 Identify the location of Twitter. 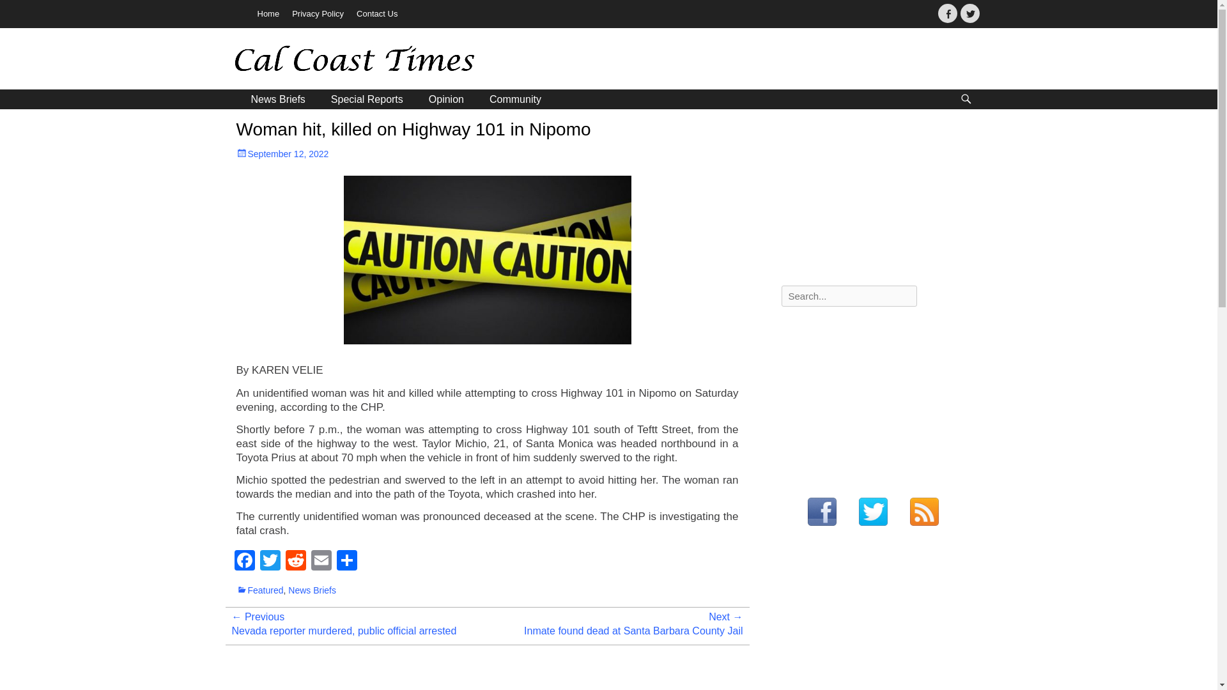
(969, 13).